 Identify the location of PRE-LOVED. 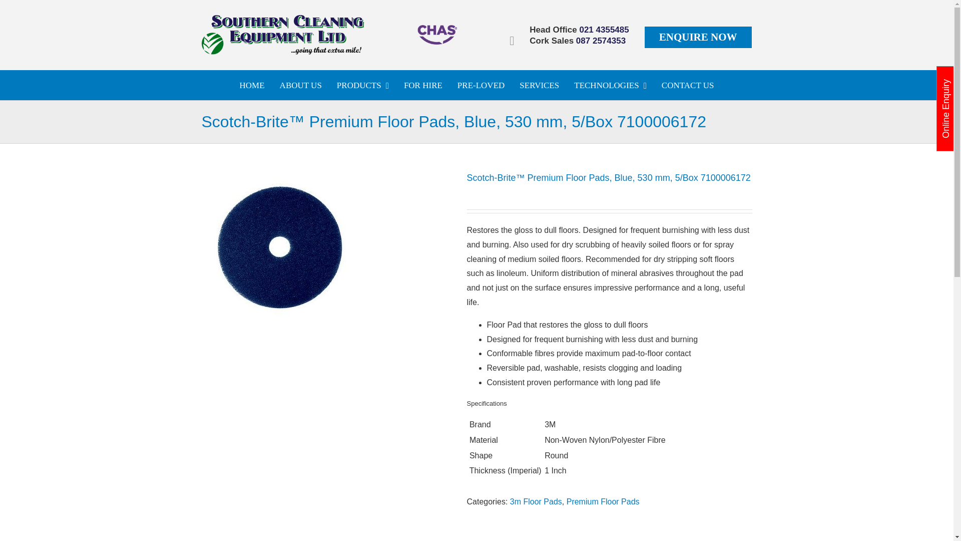
(480, 85).